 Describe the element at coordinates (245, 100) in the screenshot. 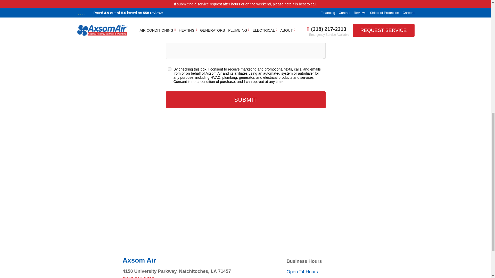

I see `Submit` at that location.